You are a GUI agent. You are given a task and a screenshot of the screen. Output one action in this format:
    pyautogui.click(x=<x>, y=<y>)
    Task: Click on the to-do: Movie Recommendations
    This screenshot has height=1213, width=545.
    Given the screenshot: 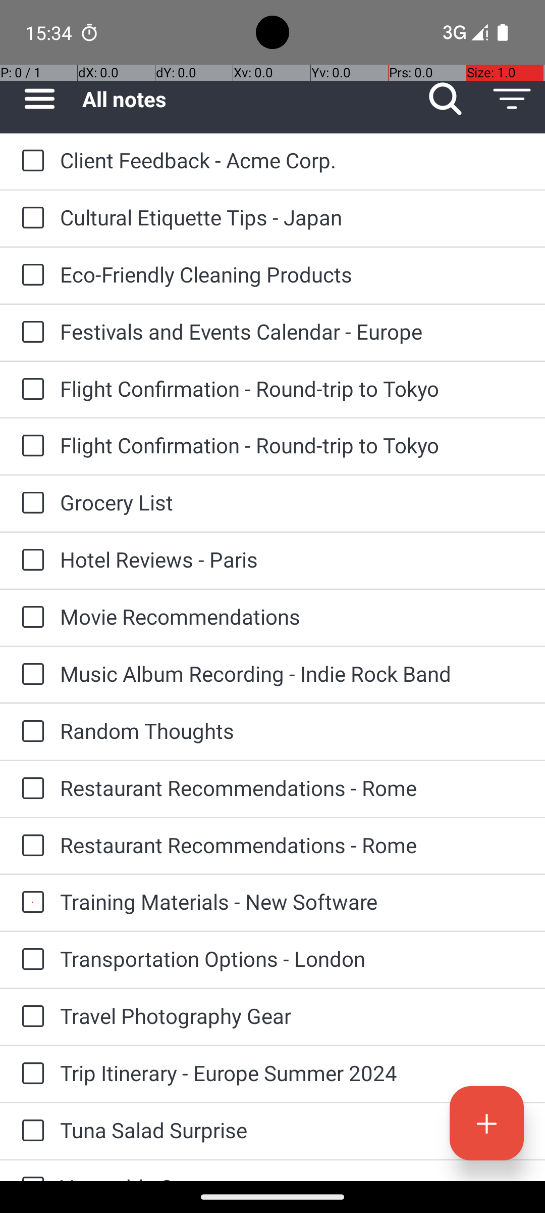 What is the action you would take?
    pyautogui.click(x=30, y=618)
    